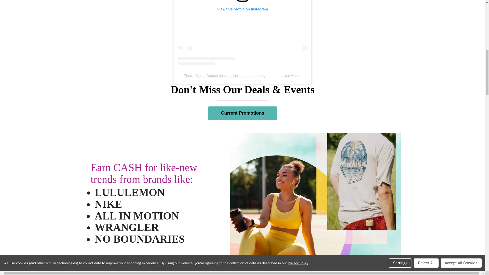 This screenshot has height=275, width=489. Describe the element at coordinates (238, 75) in the screenshot. I see `platosclosetdenton` at that location.